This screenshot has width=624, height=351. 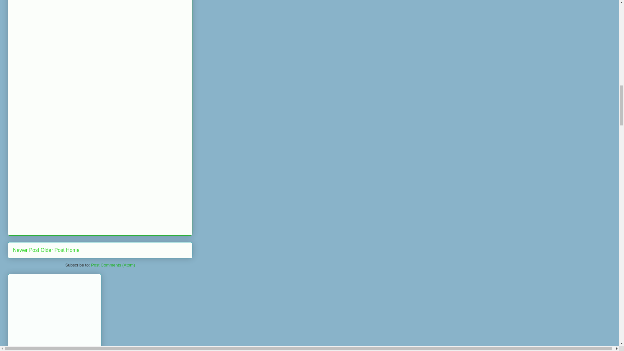 I want to click on Advertisement, so click(x=55, y=314).